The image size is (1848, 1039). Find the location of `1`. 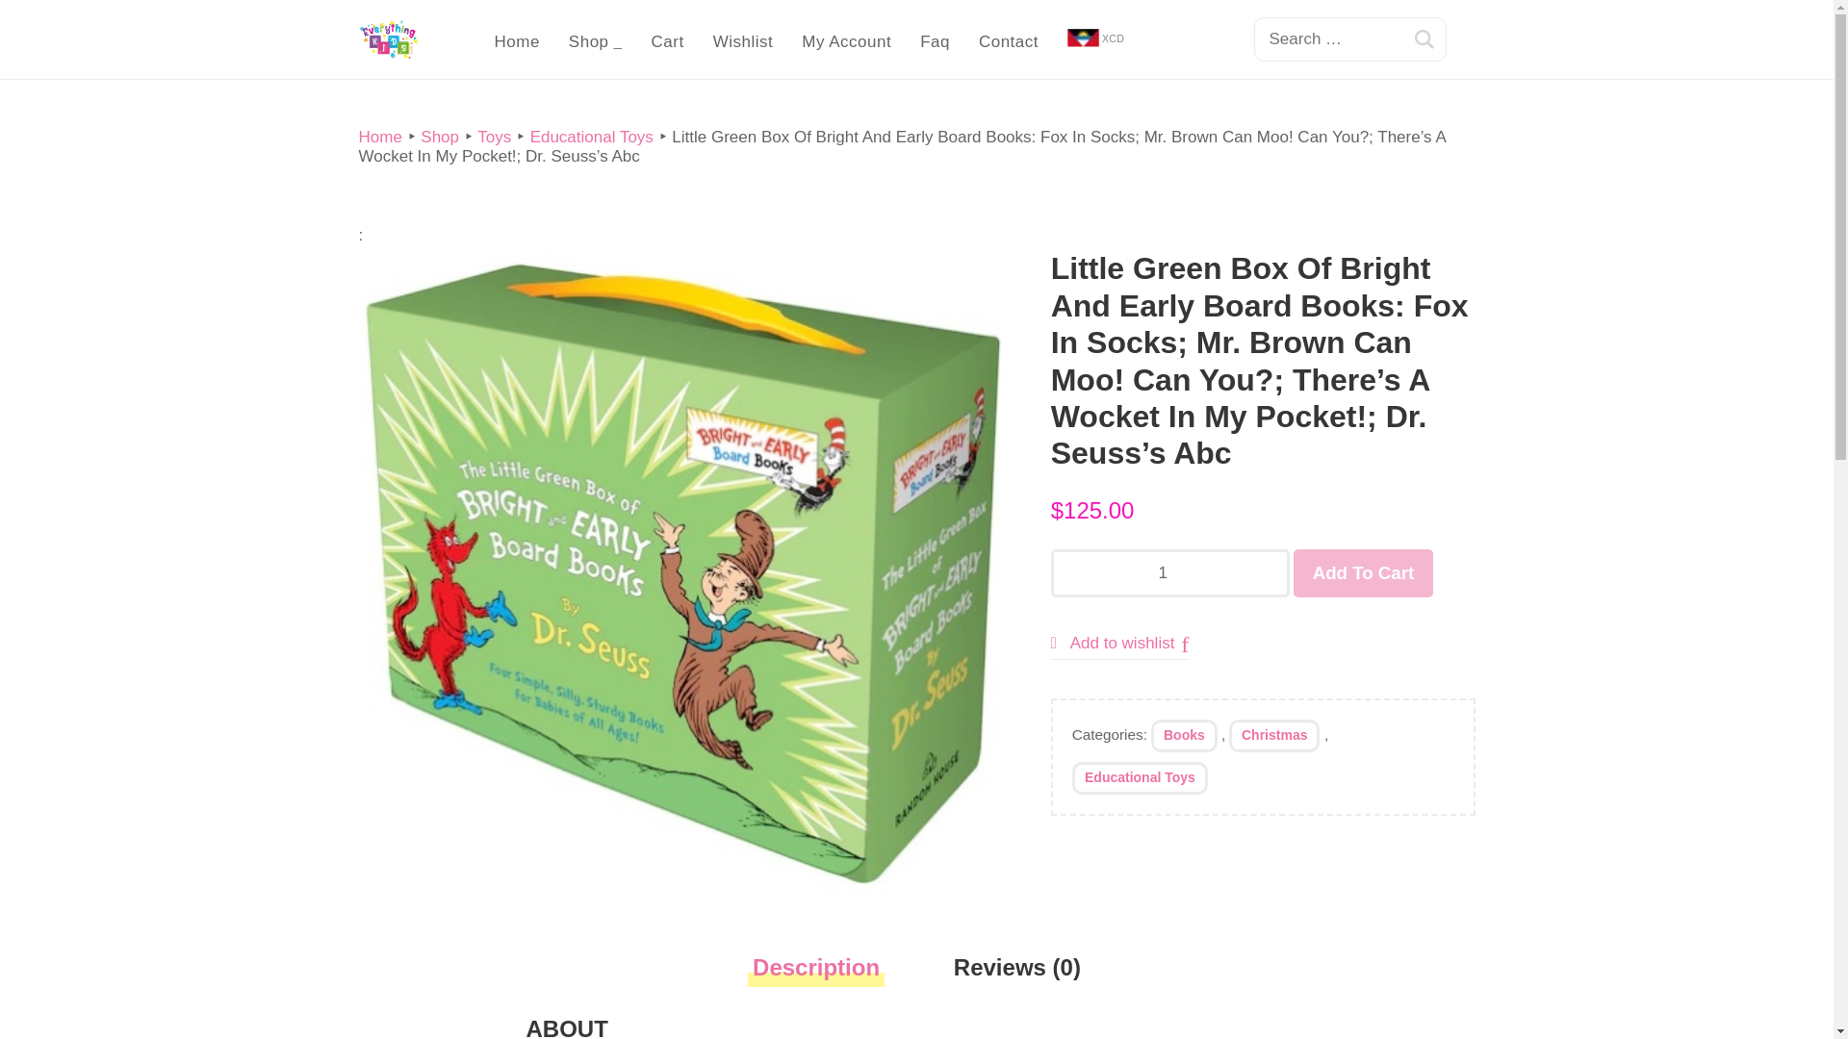

1 is located at coordinates (1170, 573).